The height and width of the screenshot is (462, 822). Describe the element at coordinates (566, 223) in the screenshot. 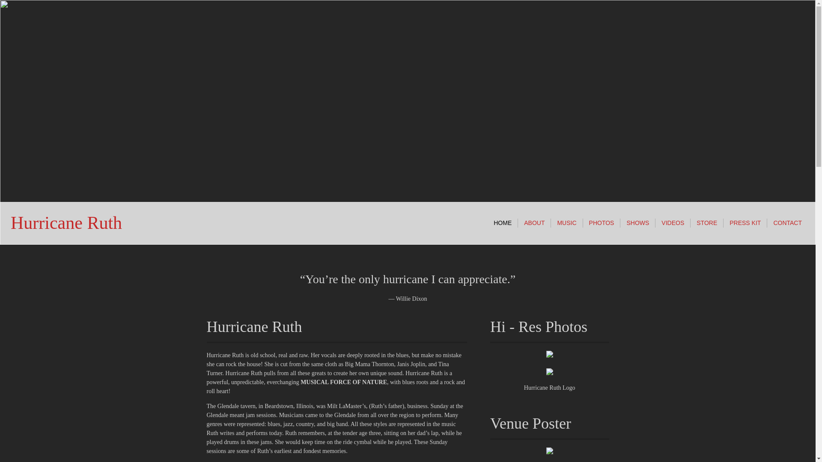

I see `MUSIC` at that location.